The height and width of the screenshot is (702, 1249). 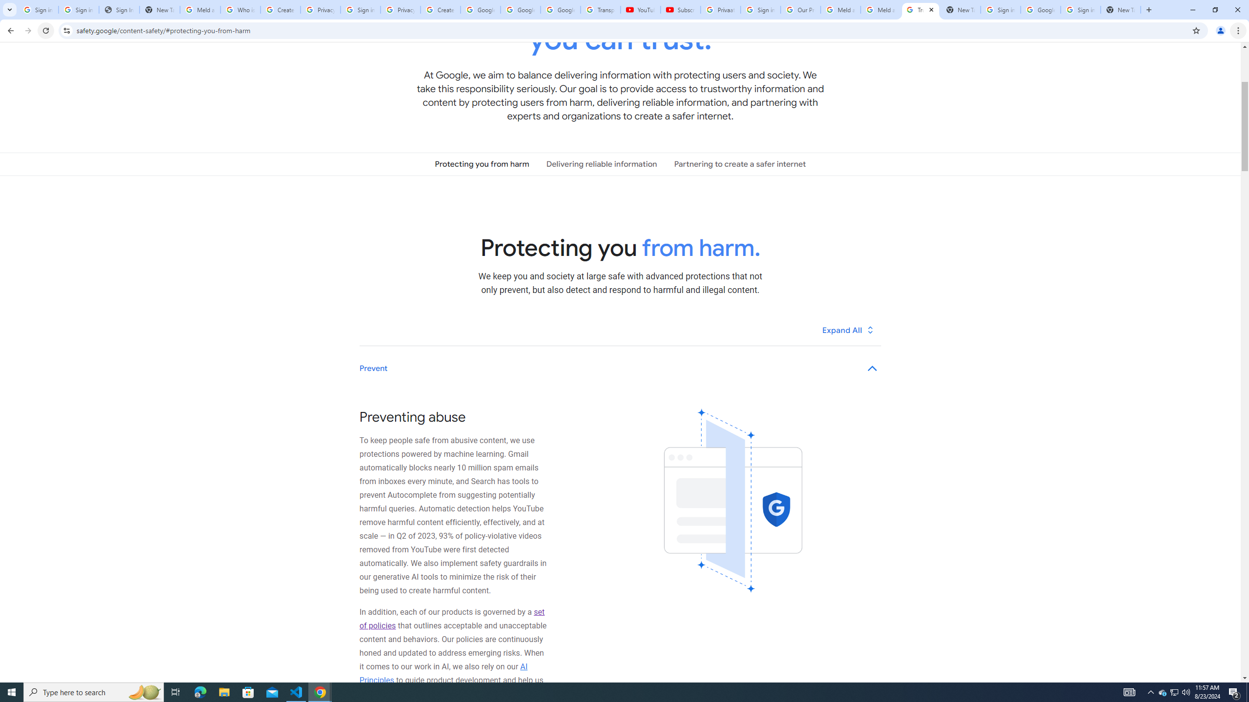 What do you see at coordinates (280, 10) in the screenshot?
I see `Create your Google Account` at bounding box center [280, 10].